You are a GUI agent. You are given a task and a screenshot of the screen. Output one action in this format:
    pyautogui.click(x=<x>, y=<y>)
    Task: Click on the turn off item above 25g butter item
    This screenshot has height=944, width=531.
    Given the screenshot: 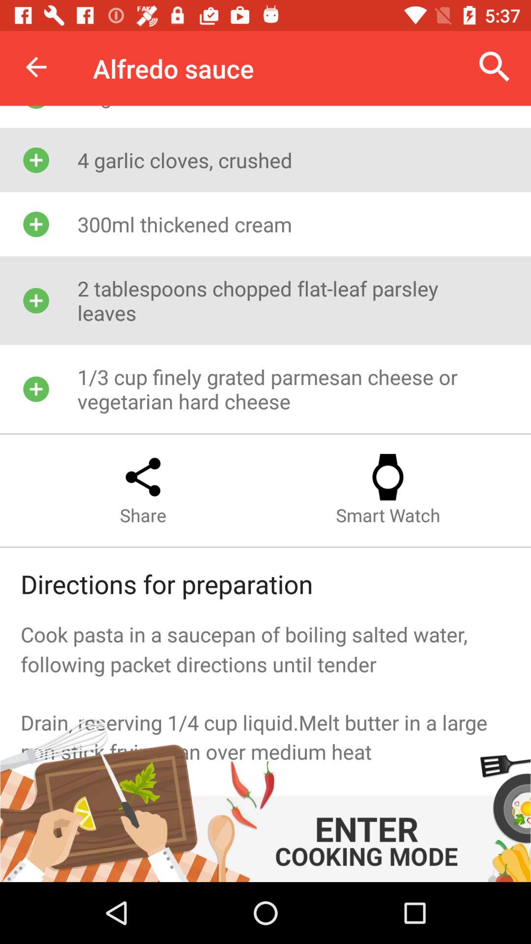 What is the action you would take?
    pyautogui.click(x=36, y=67)
    